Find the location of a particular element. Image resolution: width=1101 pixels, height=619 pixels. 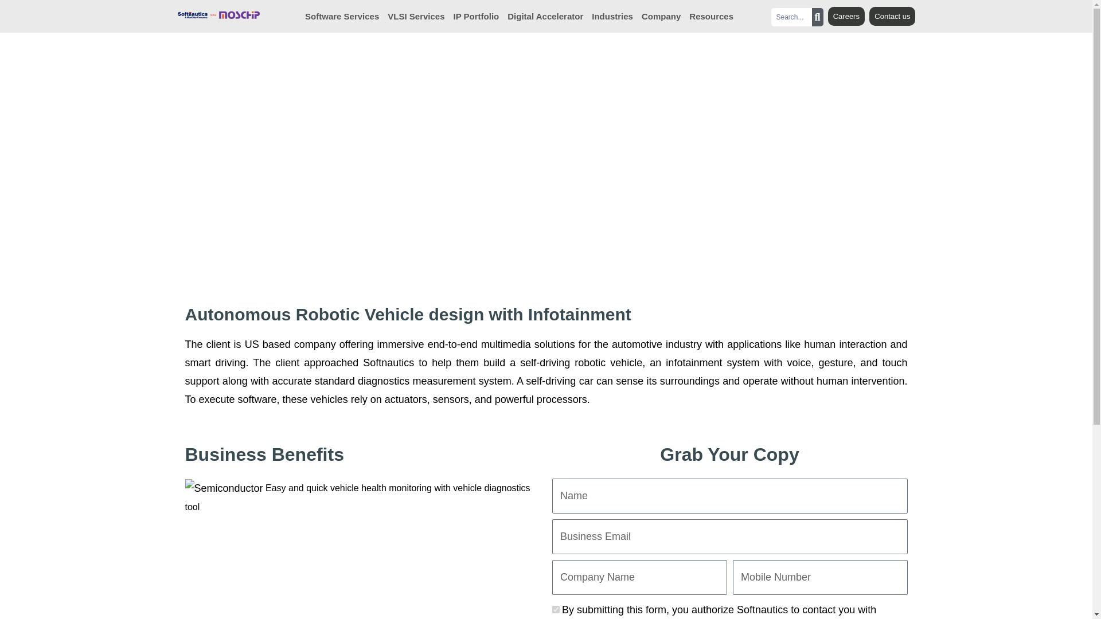

Search is located at coordinates (791, 17).